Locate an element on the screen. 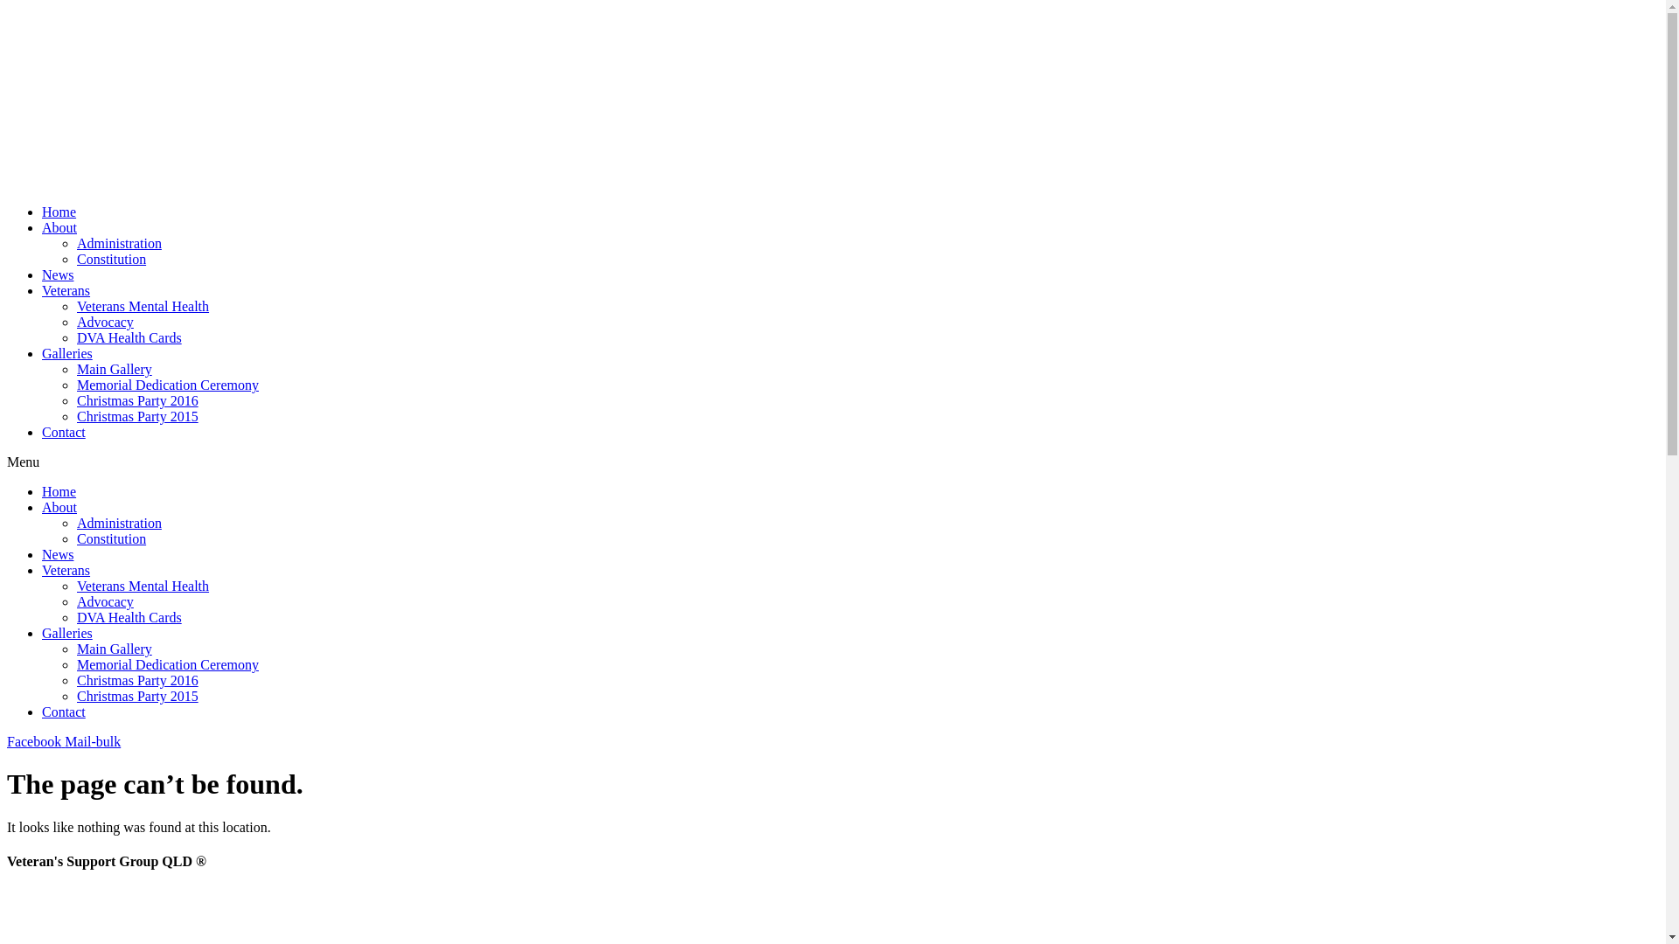 This screenshot has height=944, width=1679. Constitution is located at coordinates (112, 538).